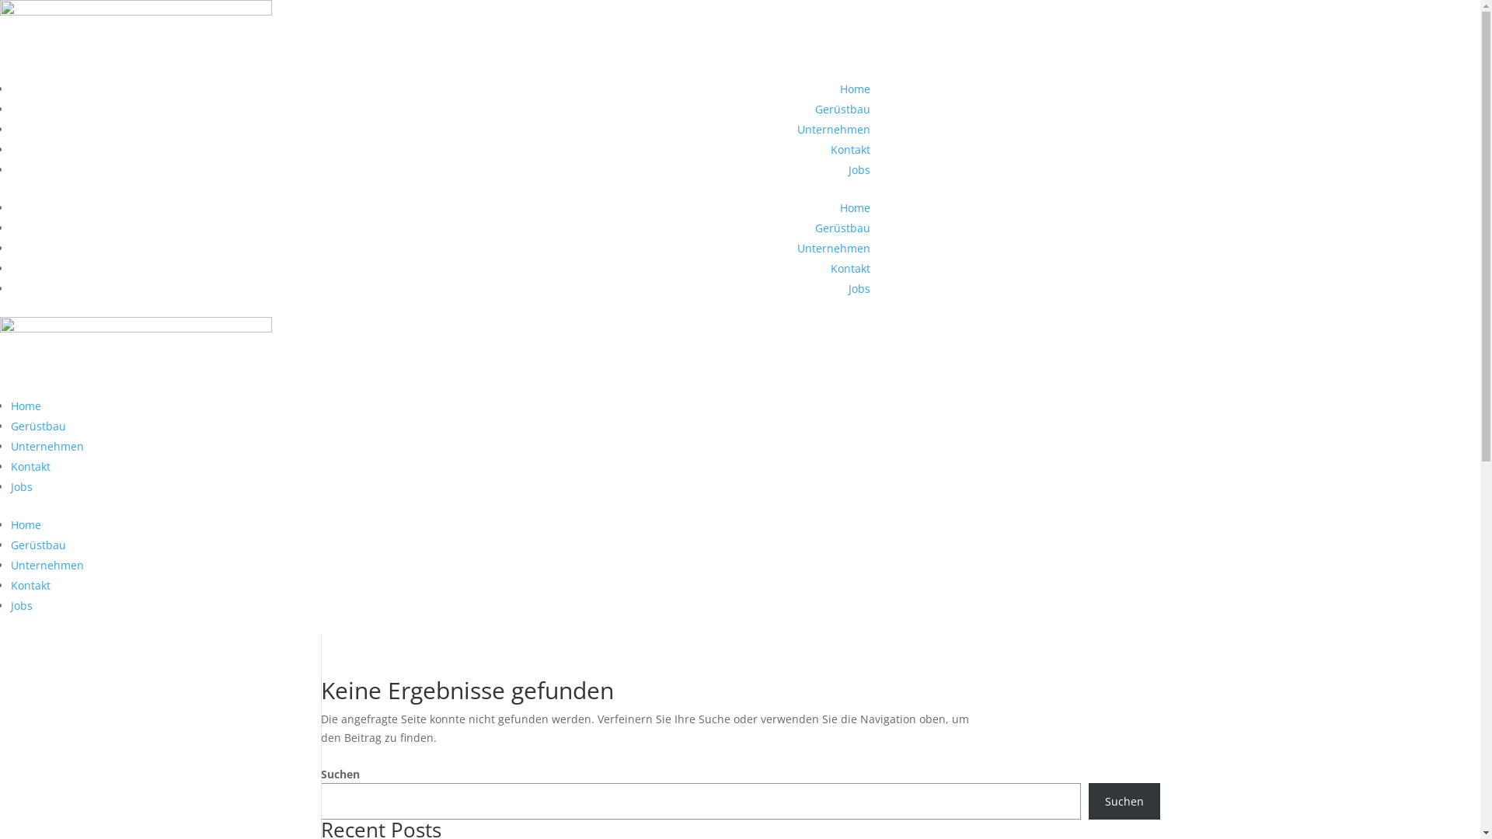 This screenshot has height=839, width=1492. Describe the element at coordinates (859, 169) in the screenshot. I see `Jobs` at that location.